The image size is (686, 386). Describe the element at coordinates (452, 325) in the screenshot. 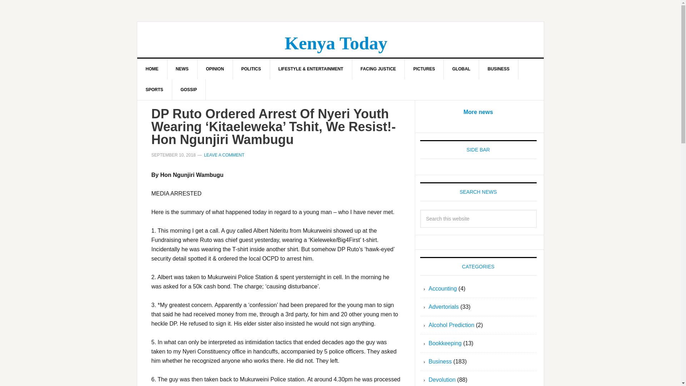

I see `Alcohol Prediction` at that location.